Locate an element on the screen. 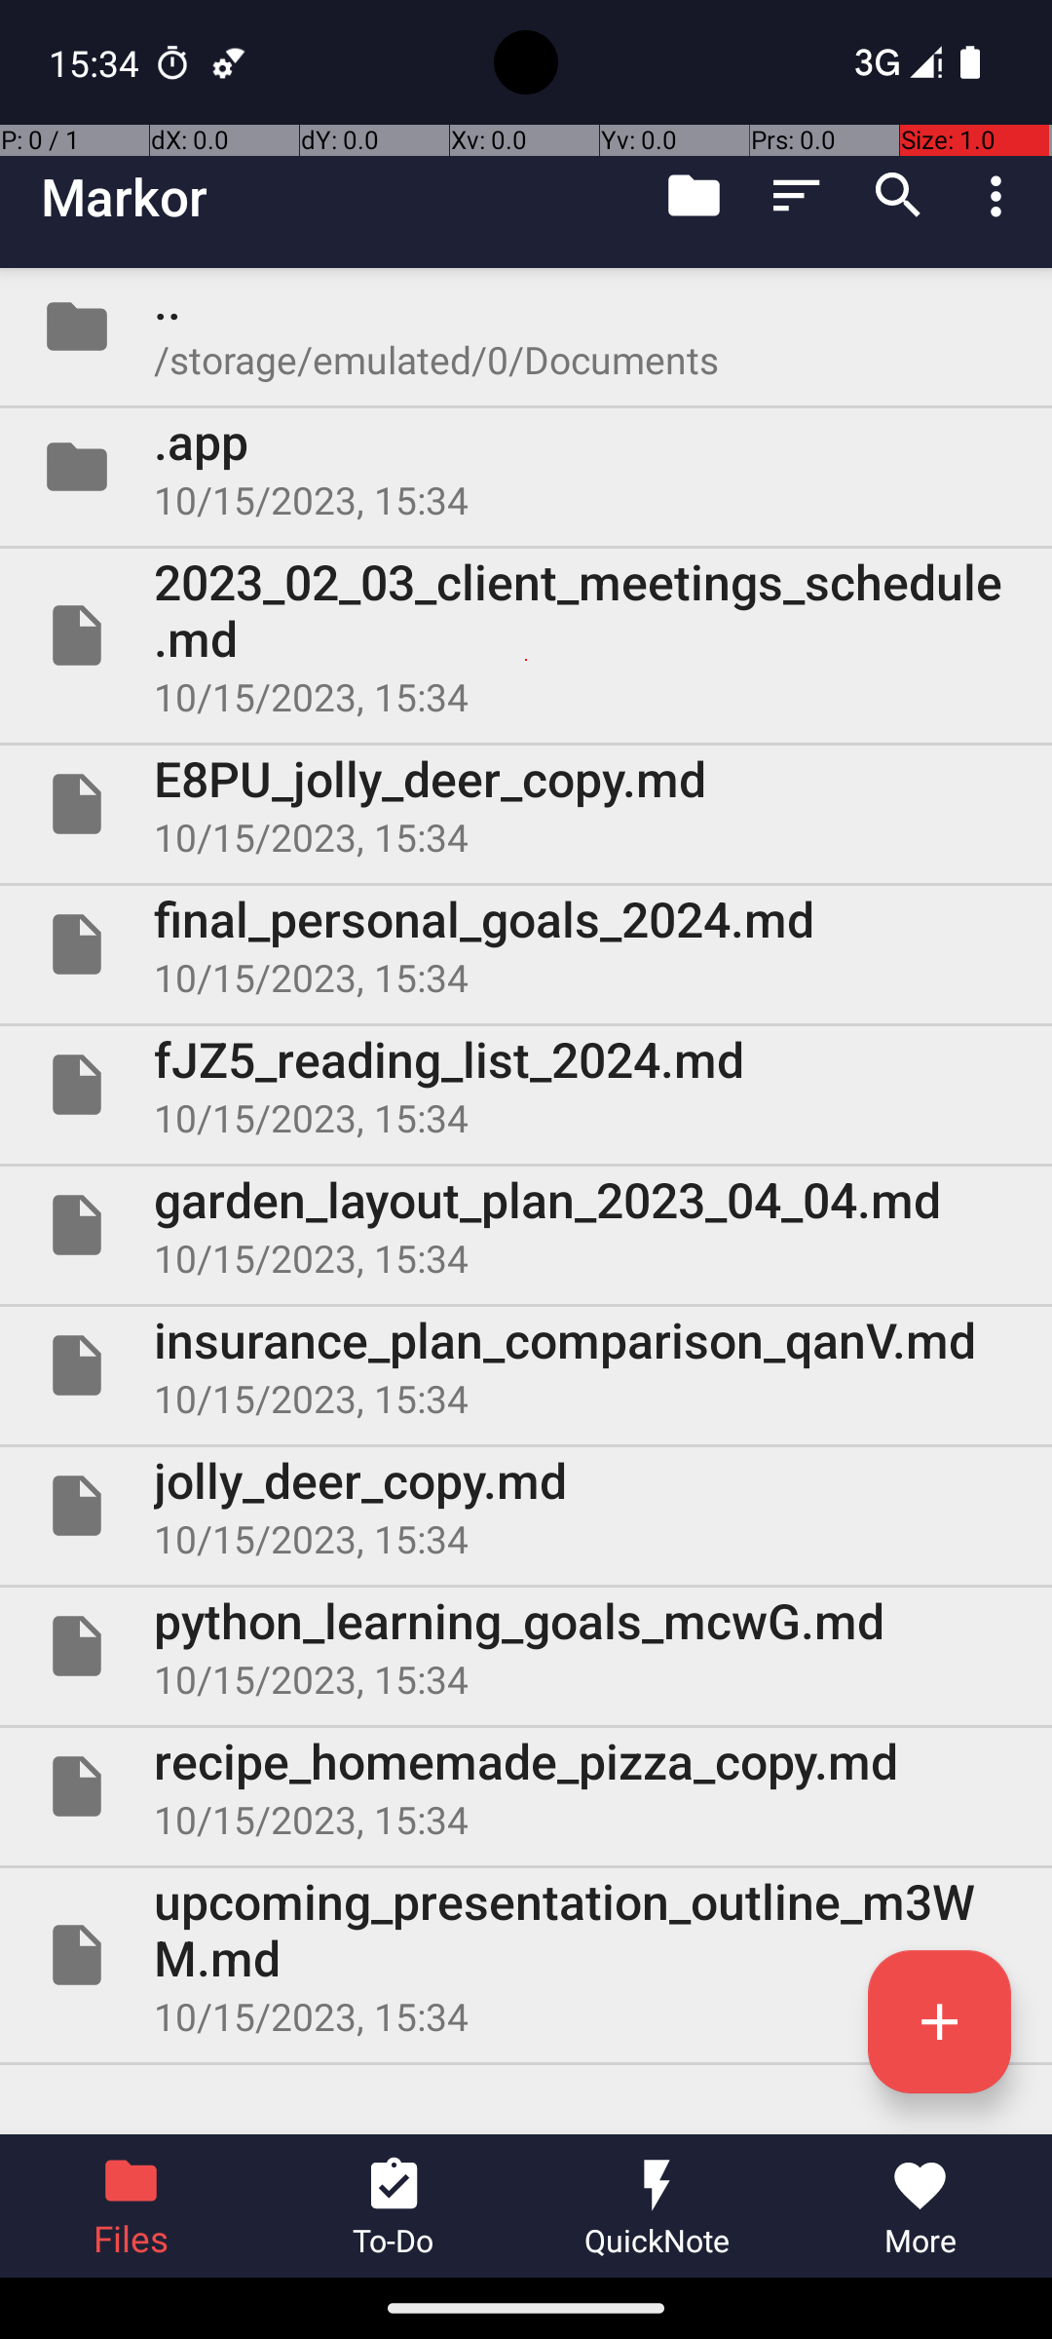 The width and height of the screenshot is (1052, 2339). File 2023_02_03_client_meetings_schedule.md  is located at coordinates (526, 635).